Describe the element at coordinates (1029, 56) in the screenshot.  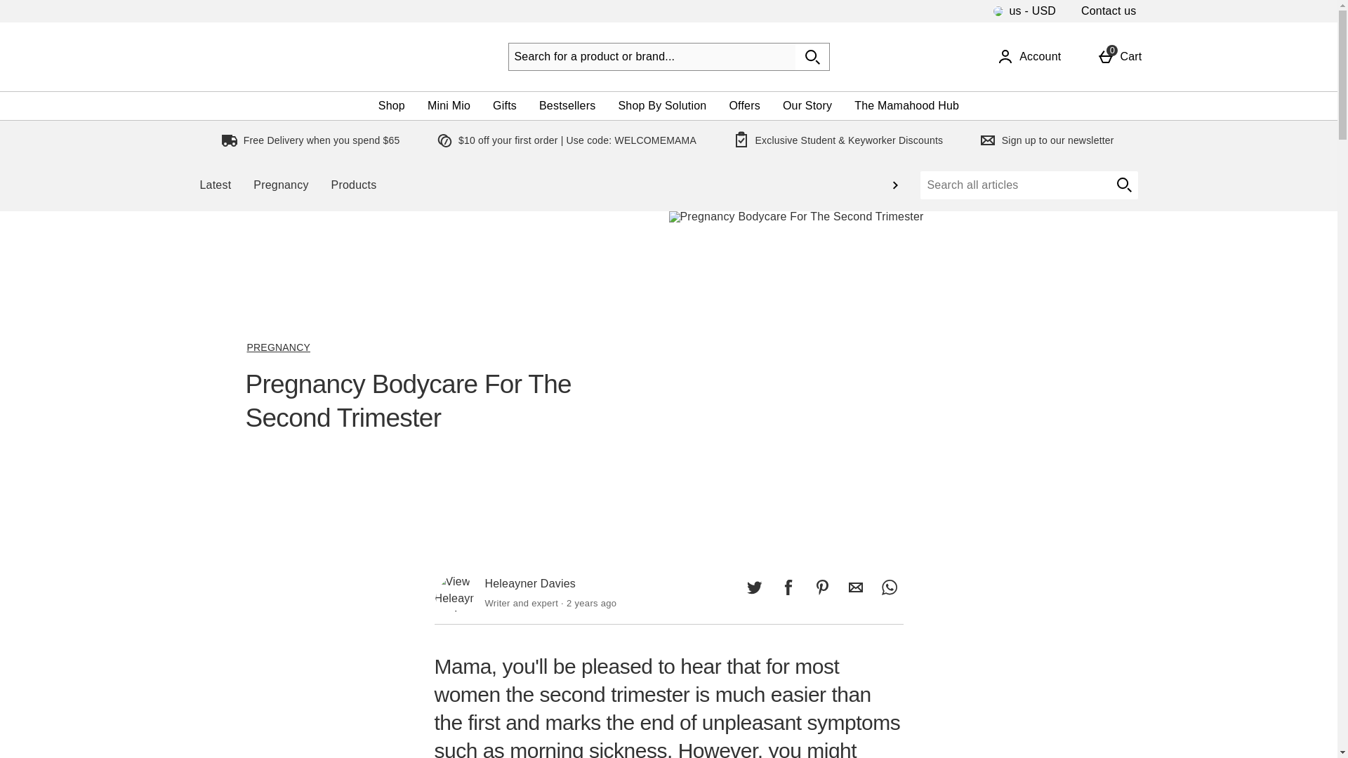
I see `Contact us` at that location.